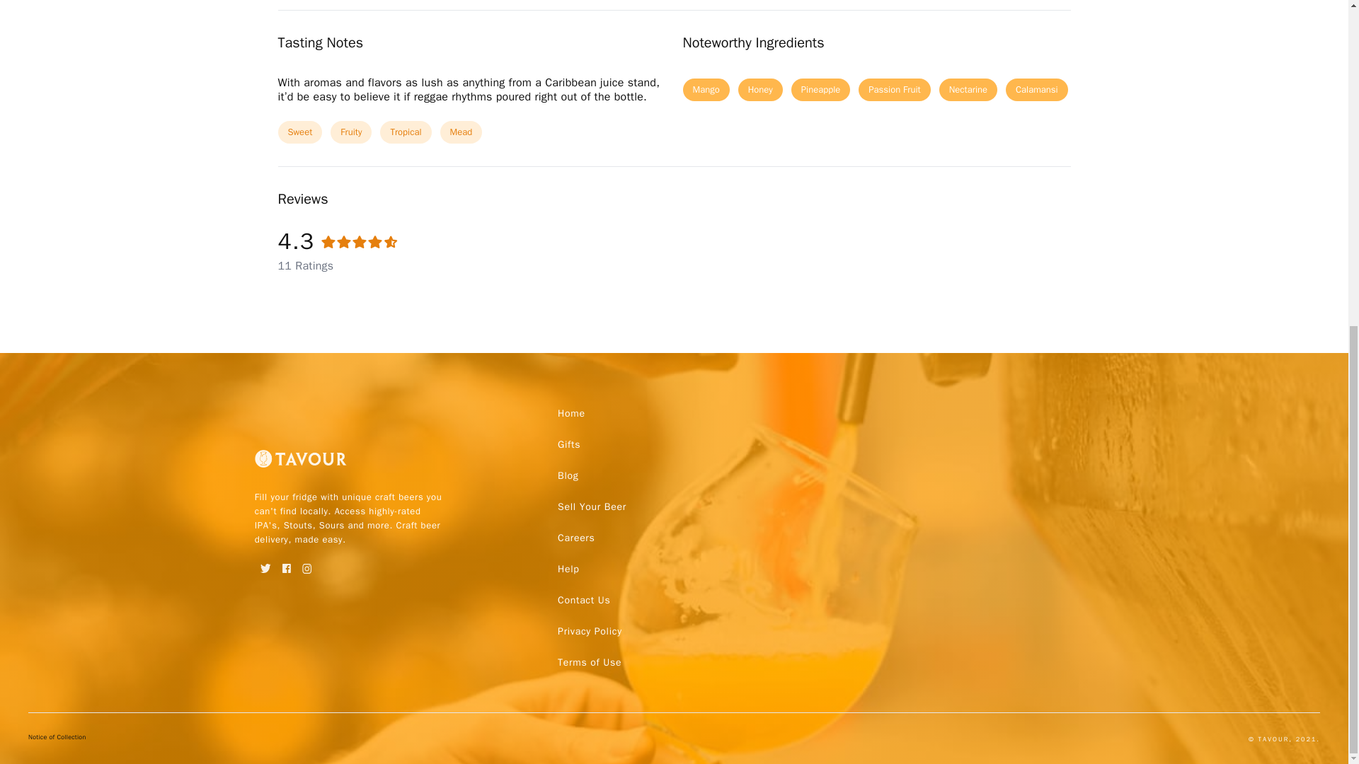  I want to click on Careers, so click(576, 537).